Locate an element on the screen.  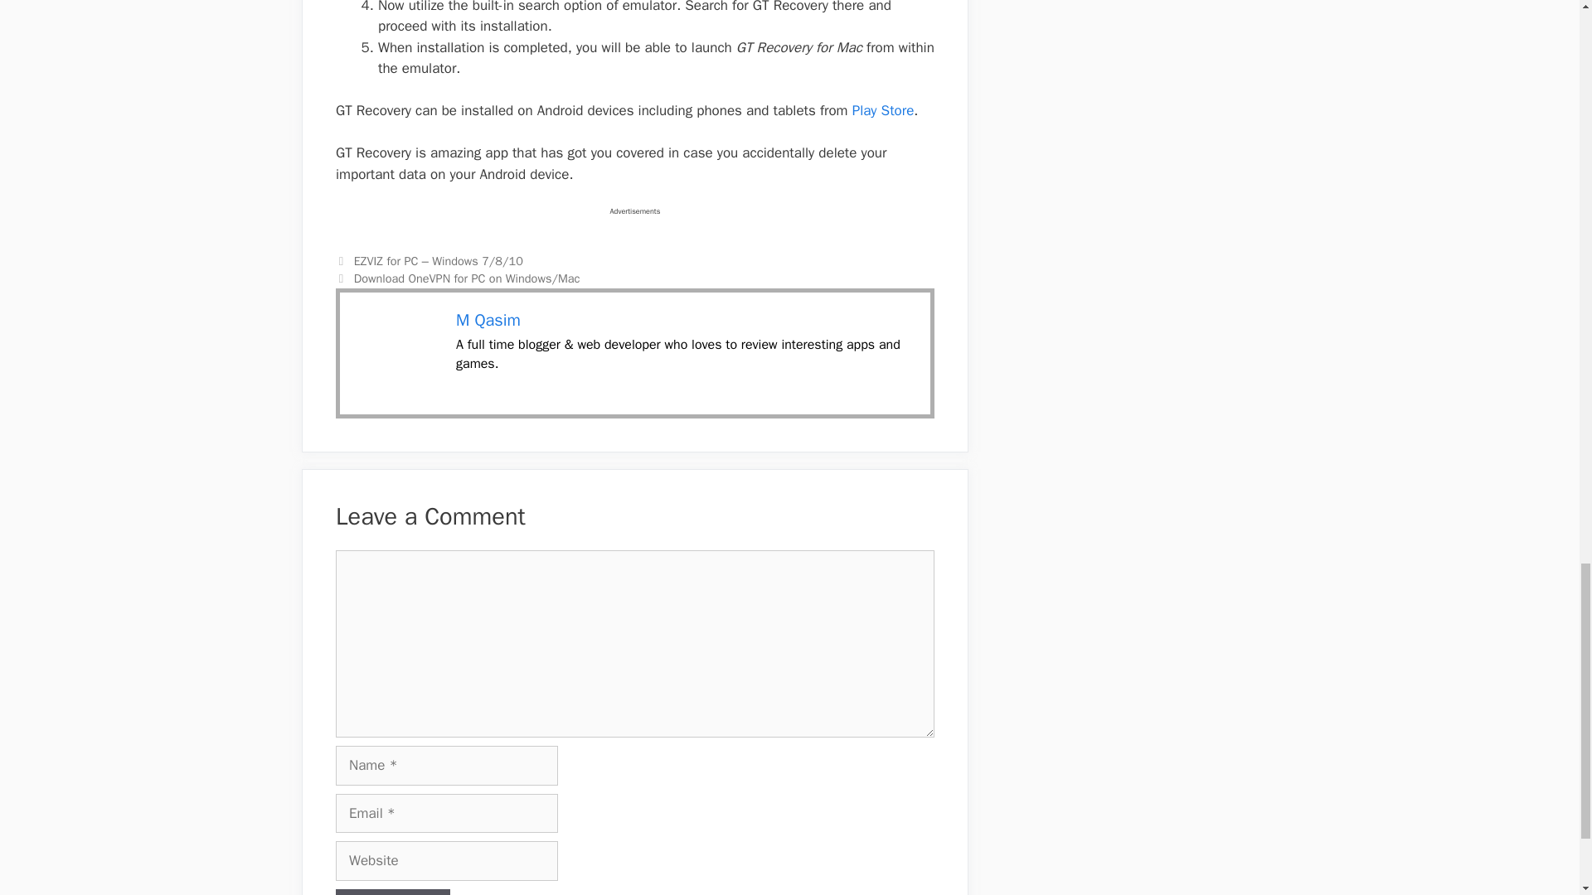
M Qasim is located at coordinates (488, 320).